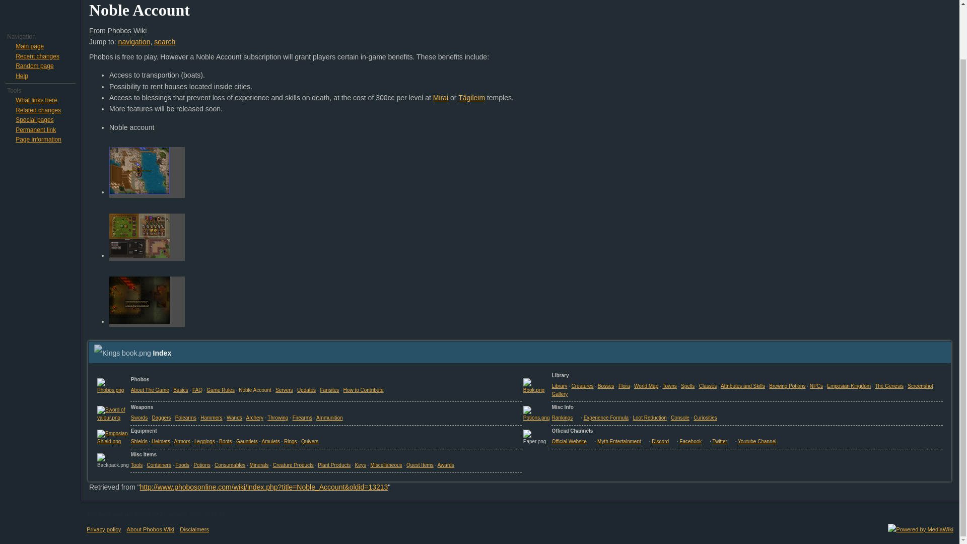 The image size is (967, 544). I want to click on The Genesis, so click(889, 386).